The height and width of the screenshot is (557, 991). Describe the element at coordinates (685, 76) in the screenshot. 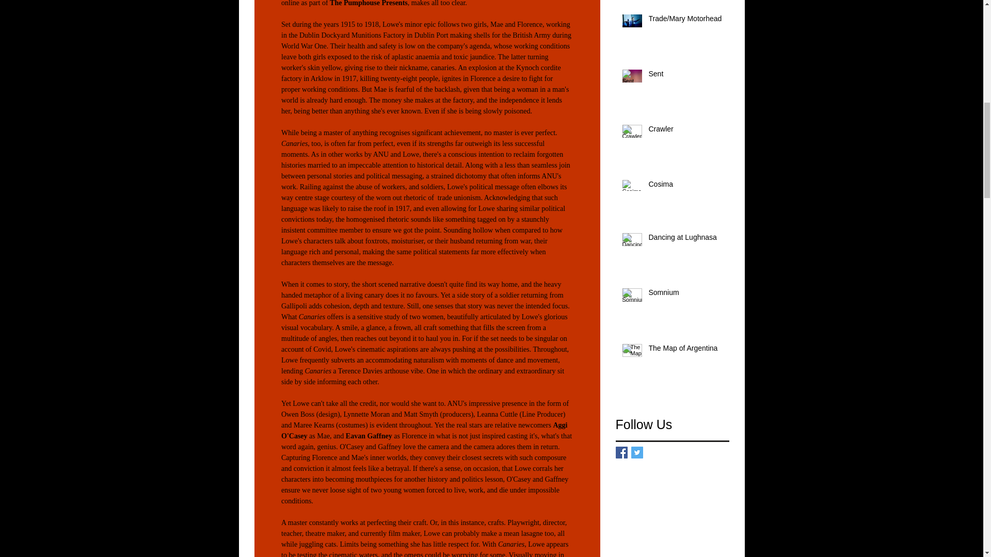

I see `Sent` at that location.